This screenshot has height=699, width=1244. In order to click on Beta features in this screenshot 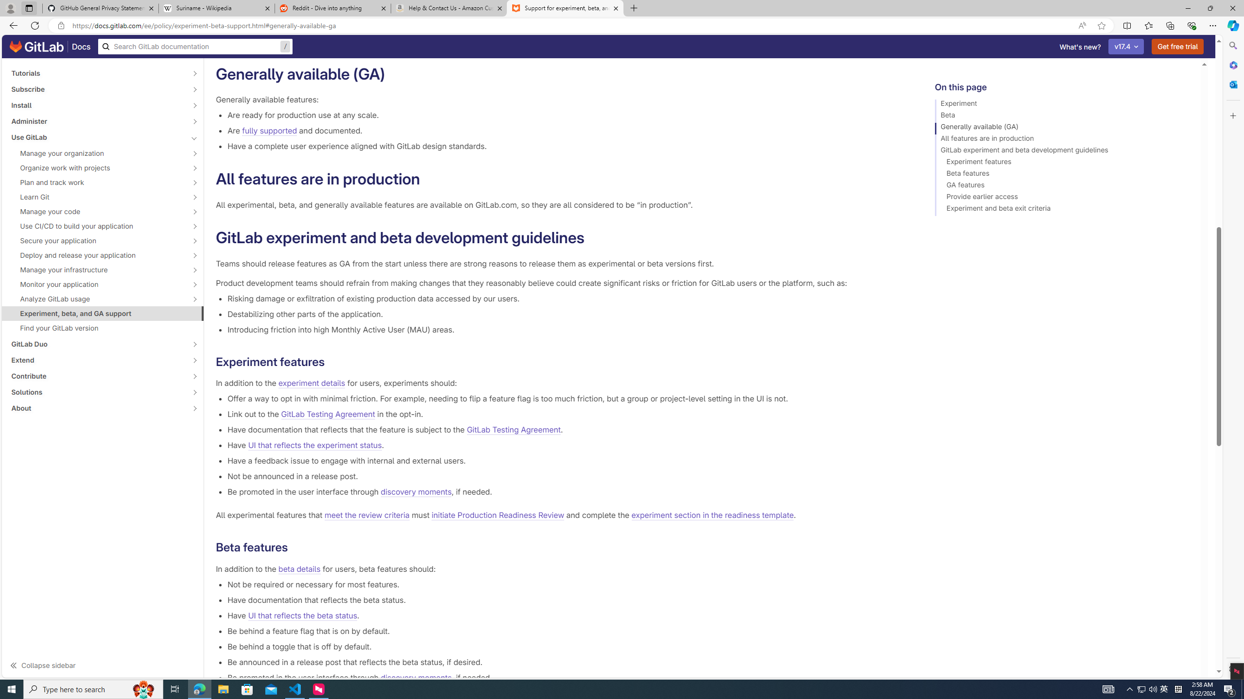, I will do `click(1063, 175)`.